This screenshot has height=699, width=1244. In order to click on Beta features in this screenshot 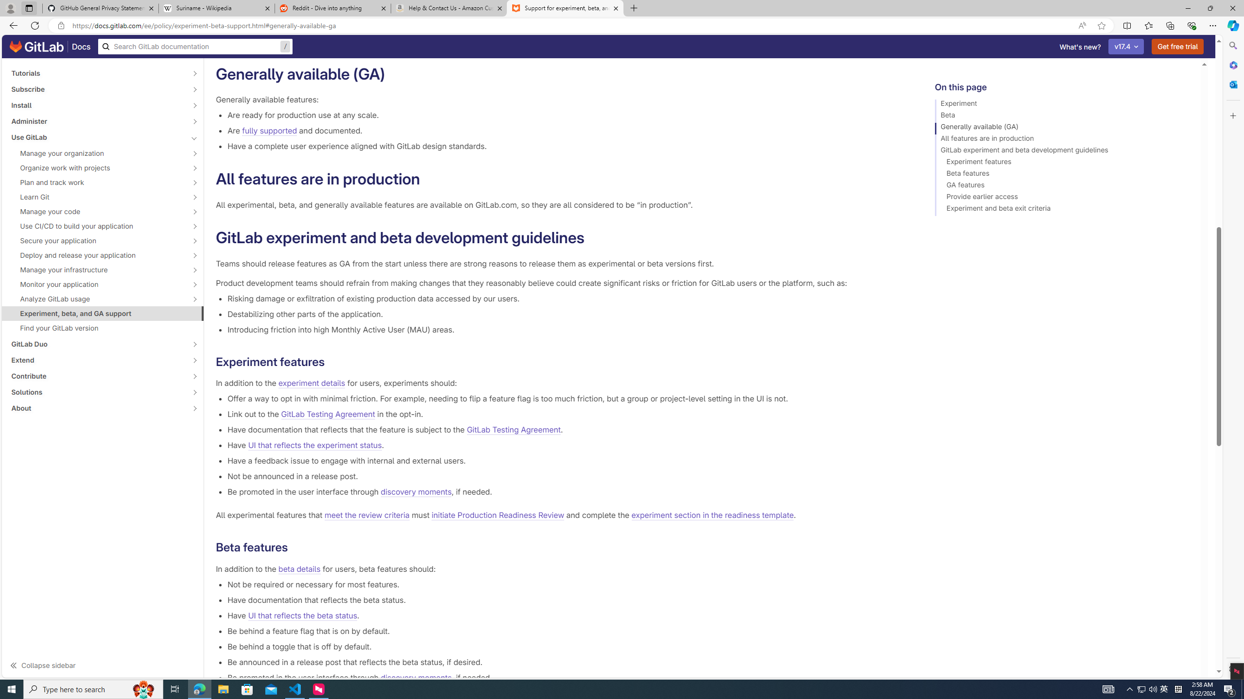, I will do `click(1063, 175)`.